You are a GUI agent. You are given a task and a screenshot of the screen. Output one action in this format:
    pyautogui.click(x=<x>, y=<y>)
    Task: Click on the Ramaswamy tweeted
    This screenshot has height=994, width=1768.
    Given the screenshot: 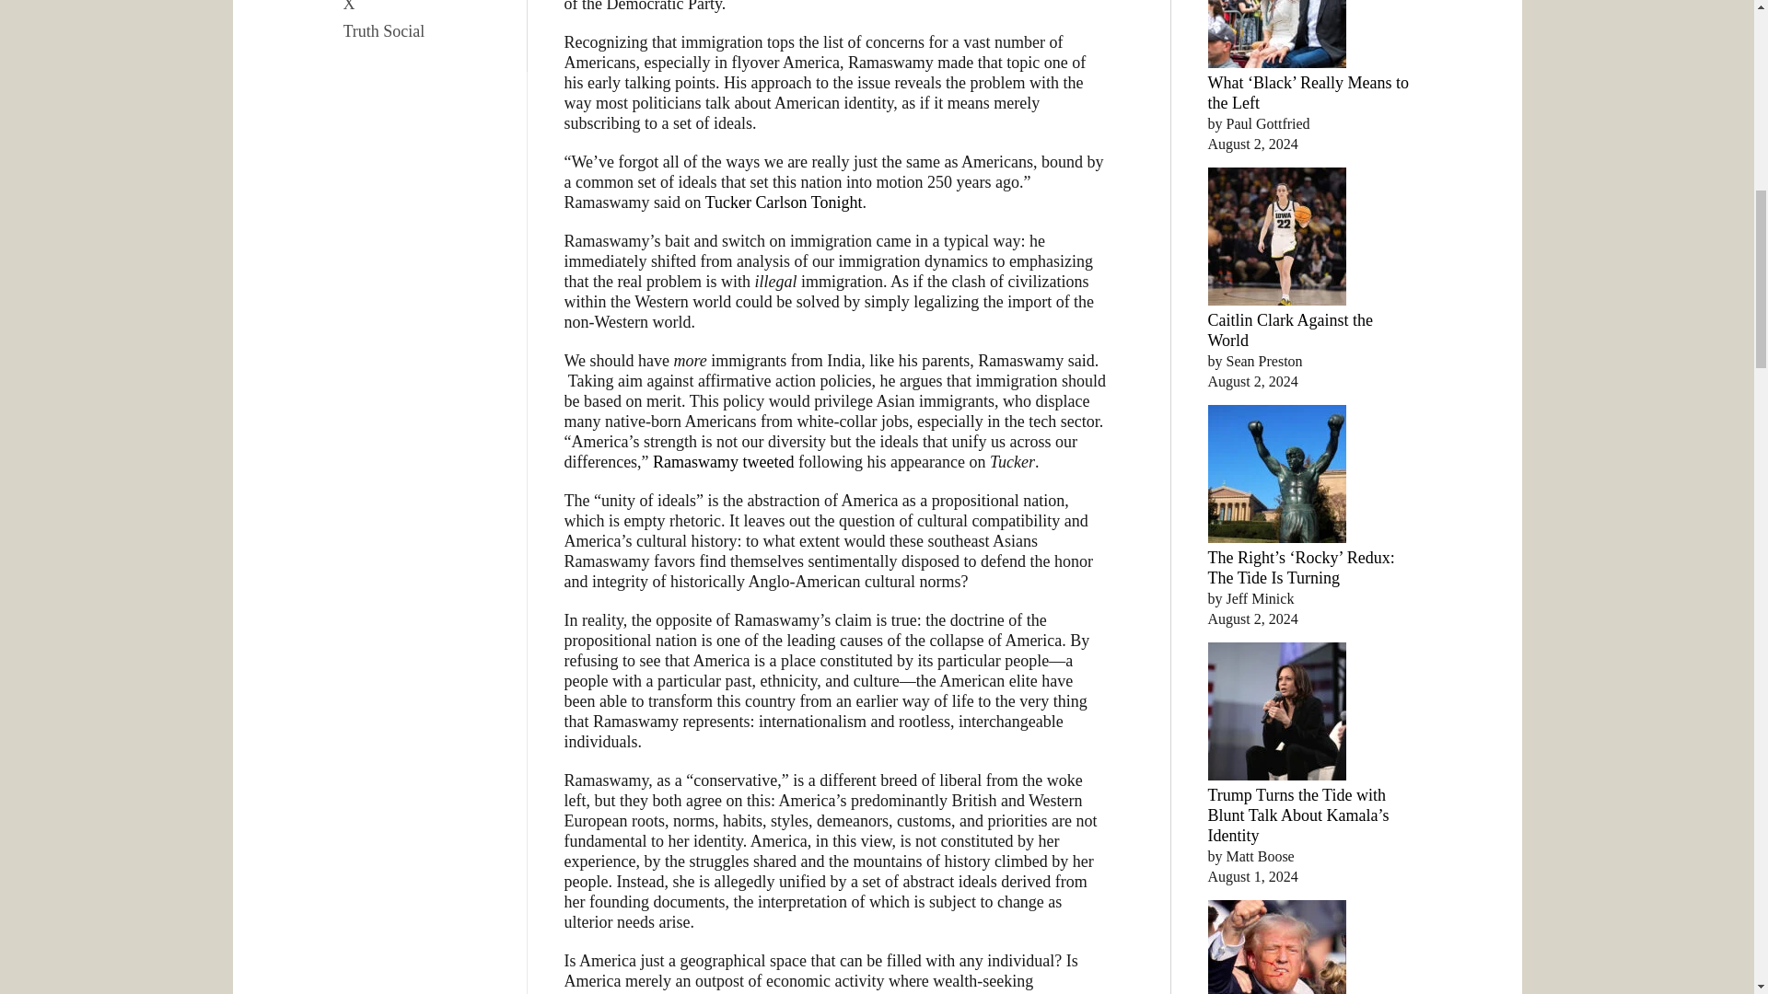 What is the action you would take?
    pyautogui.click(x=723, y=462)
    